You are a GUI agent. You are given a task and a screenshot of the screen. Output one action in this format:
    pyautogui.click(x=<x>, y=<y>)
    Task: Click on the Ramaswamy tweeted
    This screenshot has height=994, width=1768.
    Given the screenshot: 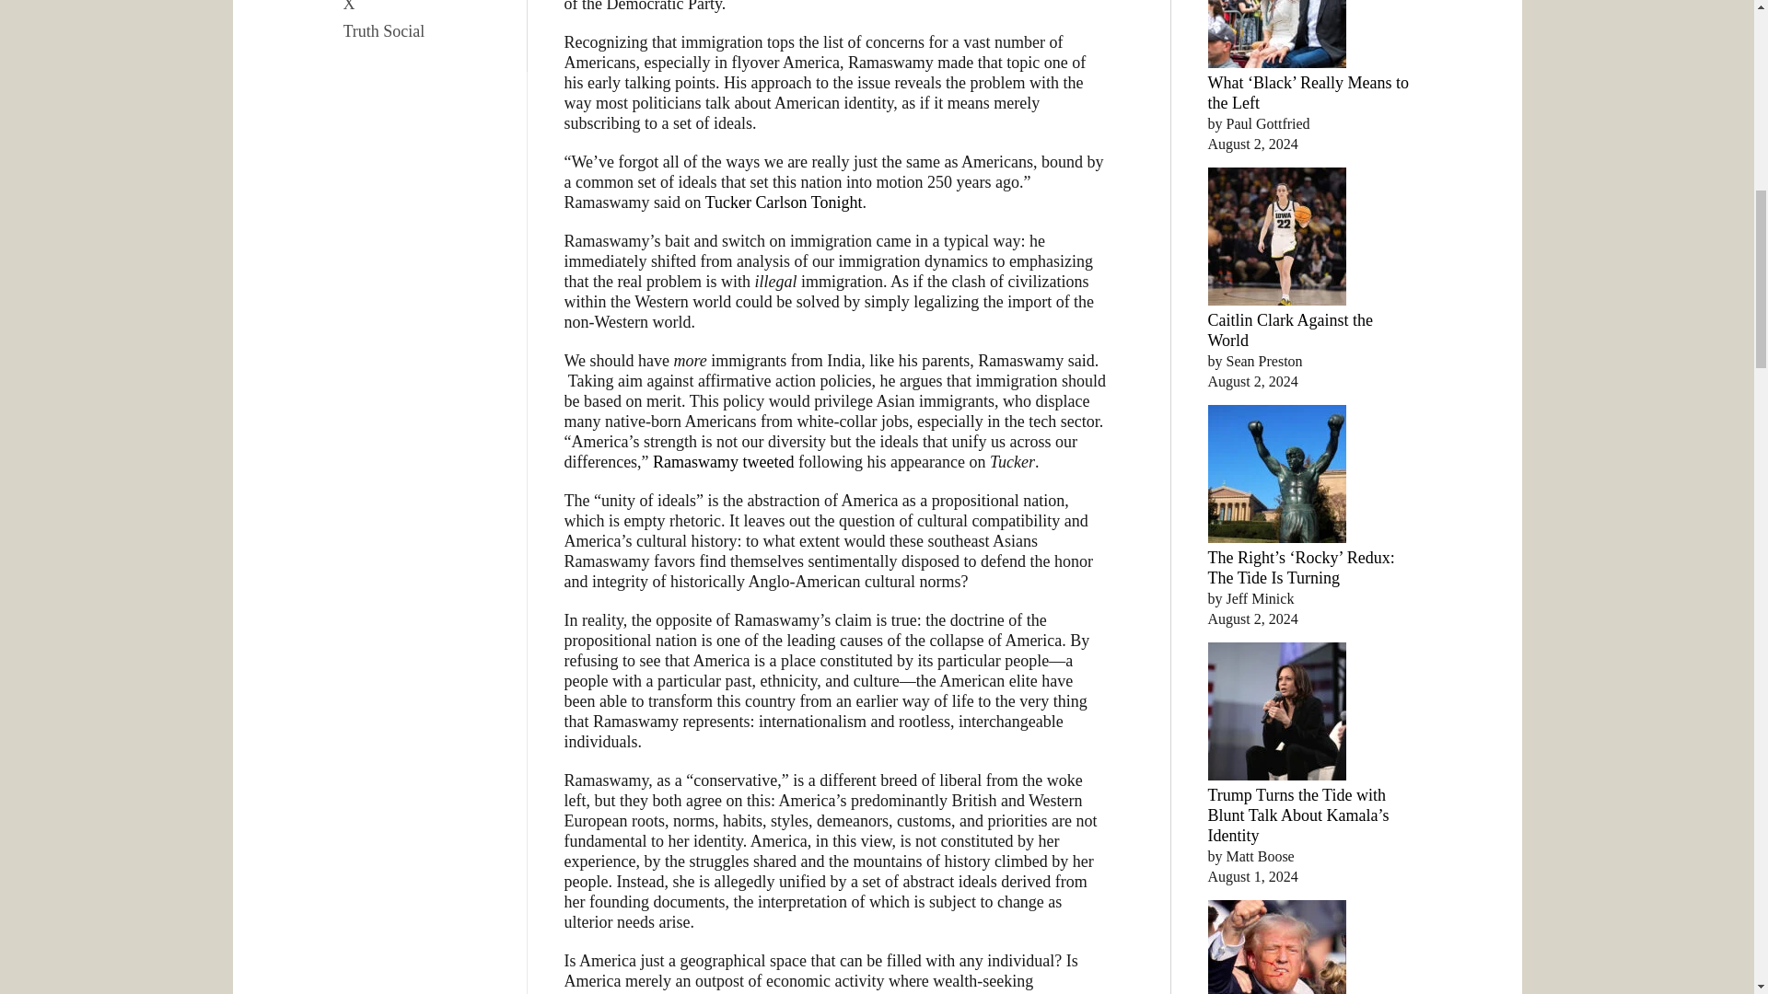 What is the action you would take?
    pyautogui.click(x=723, y=462)
    